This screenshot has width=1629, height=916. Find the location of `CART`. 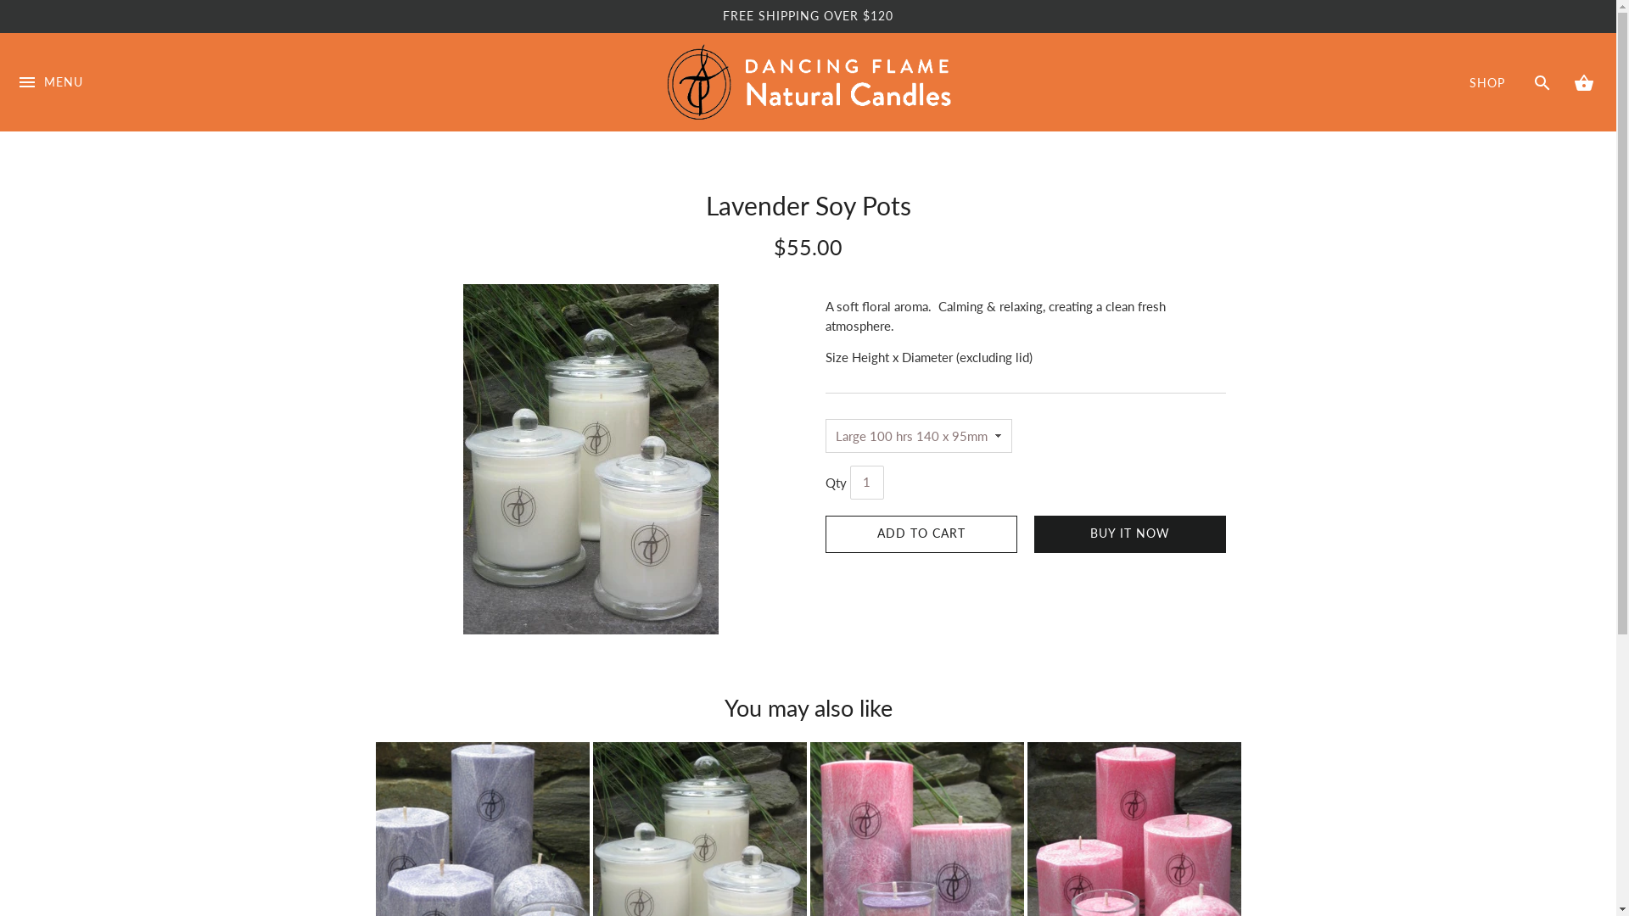

CART is located at coordinates (1583, 82).